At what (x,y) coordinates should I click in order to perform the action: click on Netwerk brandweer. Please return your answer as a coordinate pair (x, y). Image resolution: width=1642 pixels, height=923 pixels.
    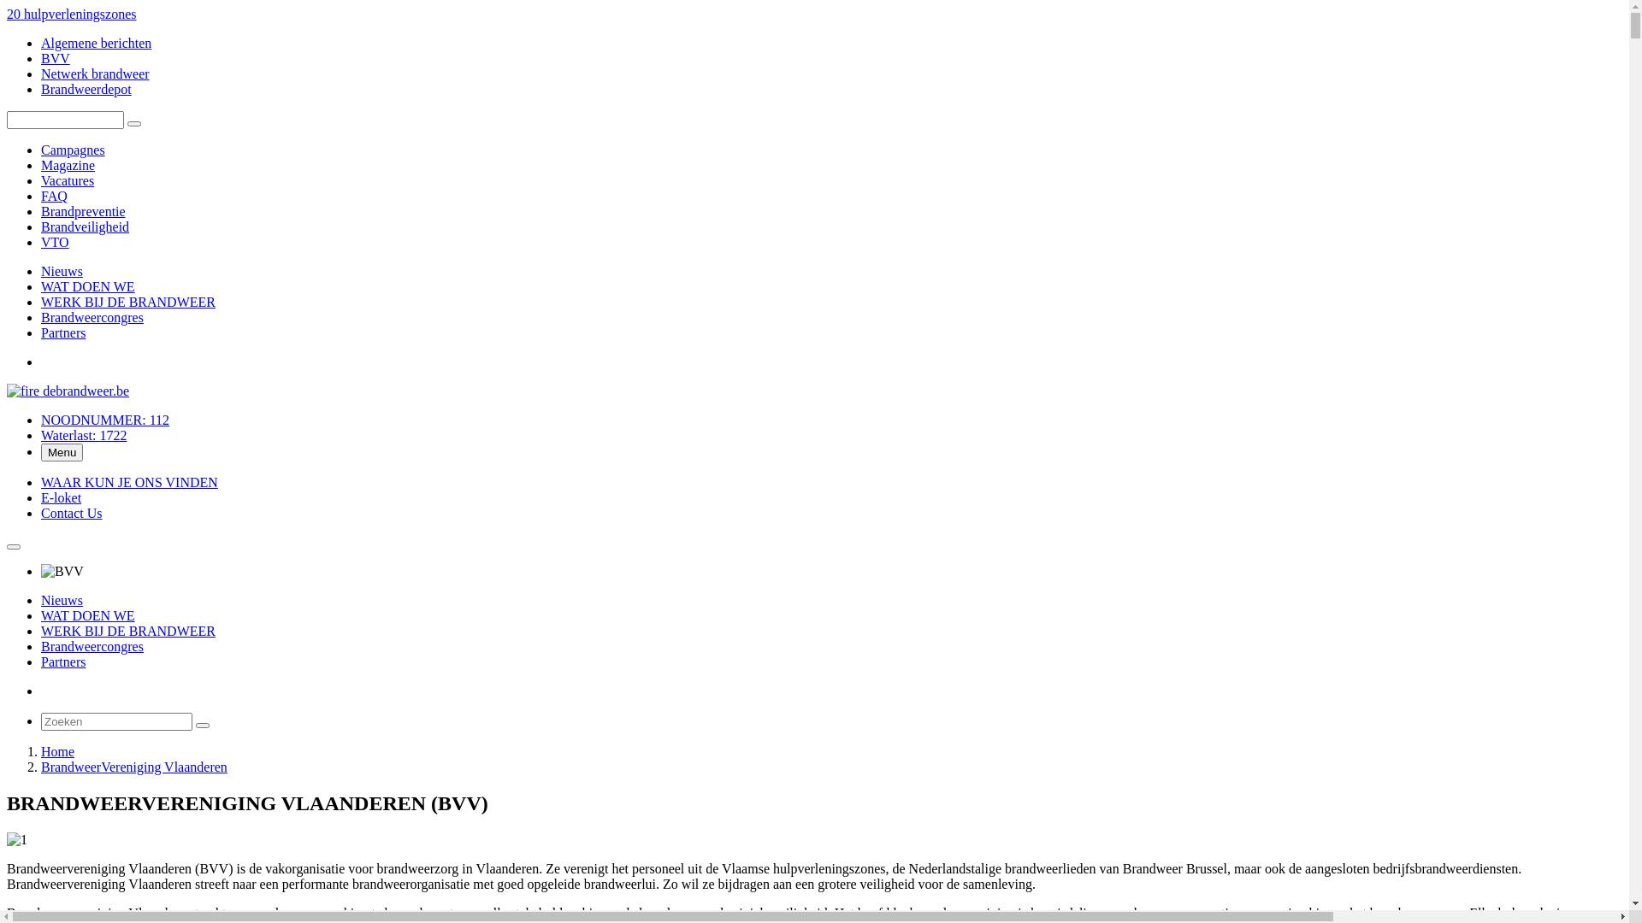
    Looking at the image, I should click on (96, 73).